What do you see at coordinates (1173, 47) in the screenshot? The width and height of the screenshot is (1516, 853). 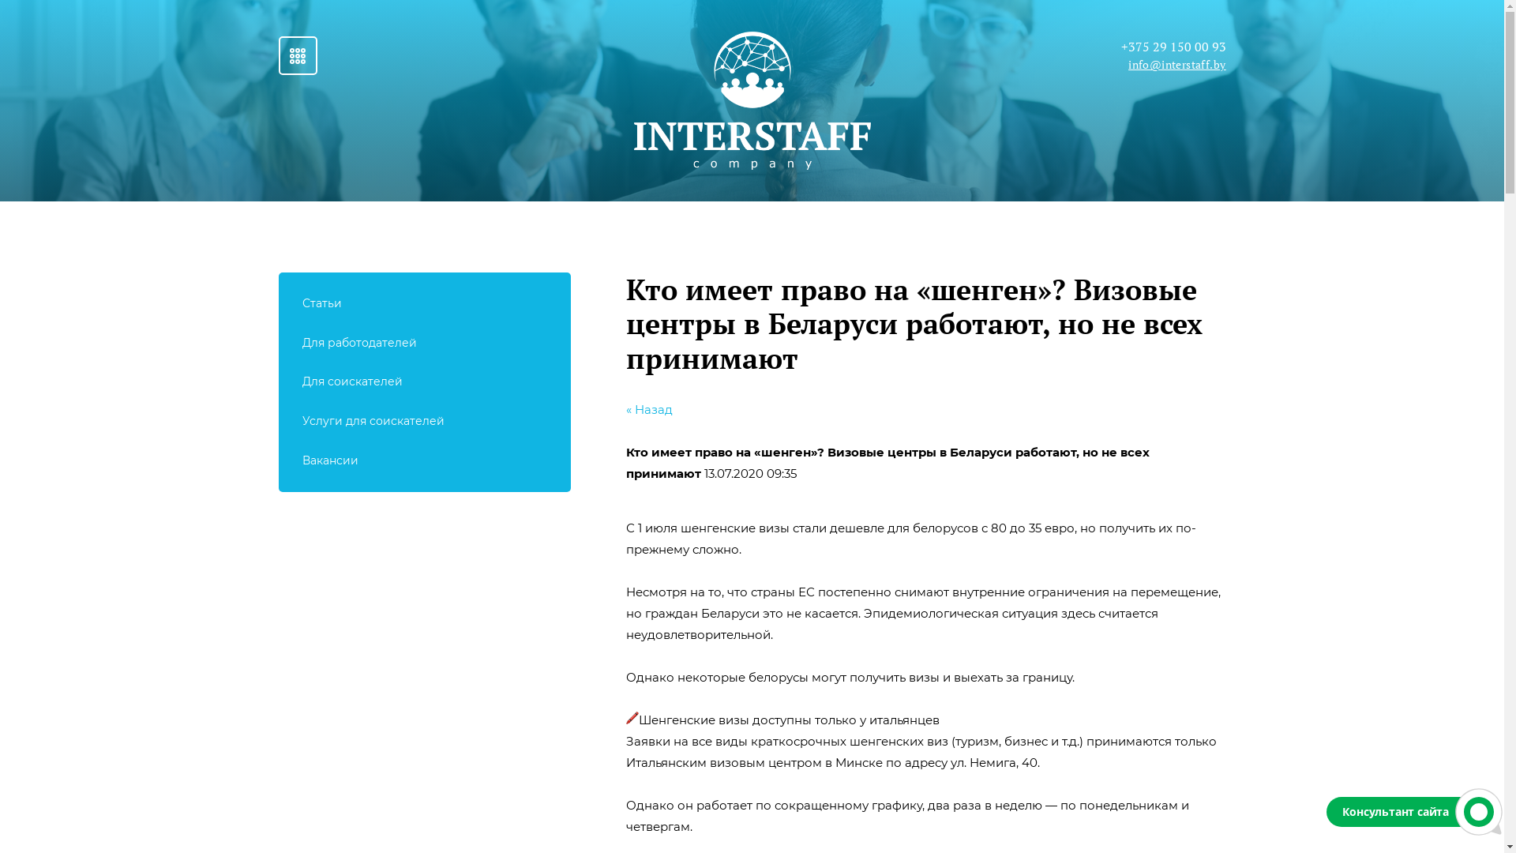 I see `+375 29 150 00 93` at bounding box center [1173, 47].